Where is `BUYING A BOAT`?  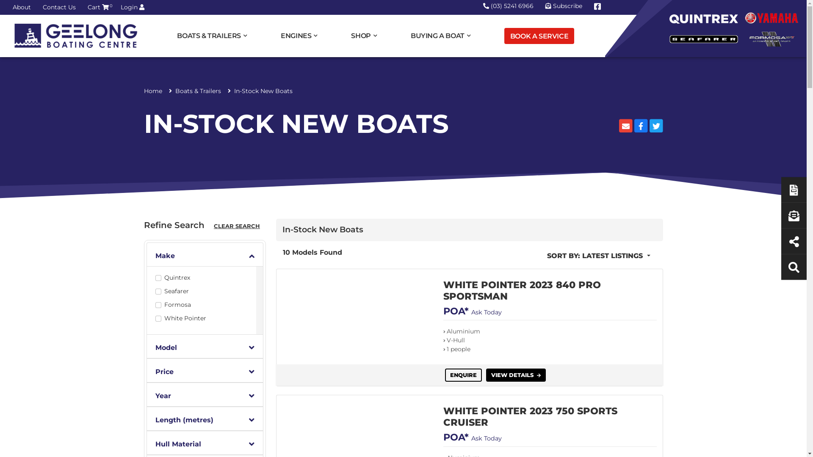 BUYING A BOAT is located at coordinates (442, 36).